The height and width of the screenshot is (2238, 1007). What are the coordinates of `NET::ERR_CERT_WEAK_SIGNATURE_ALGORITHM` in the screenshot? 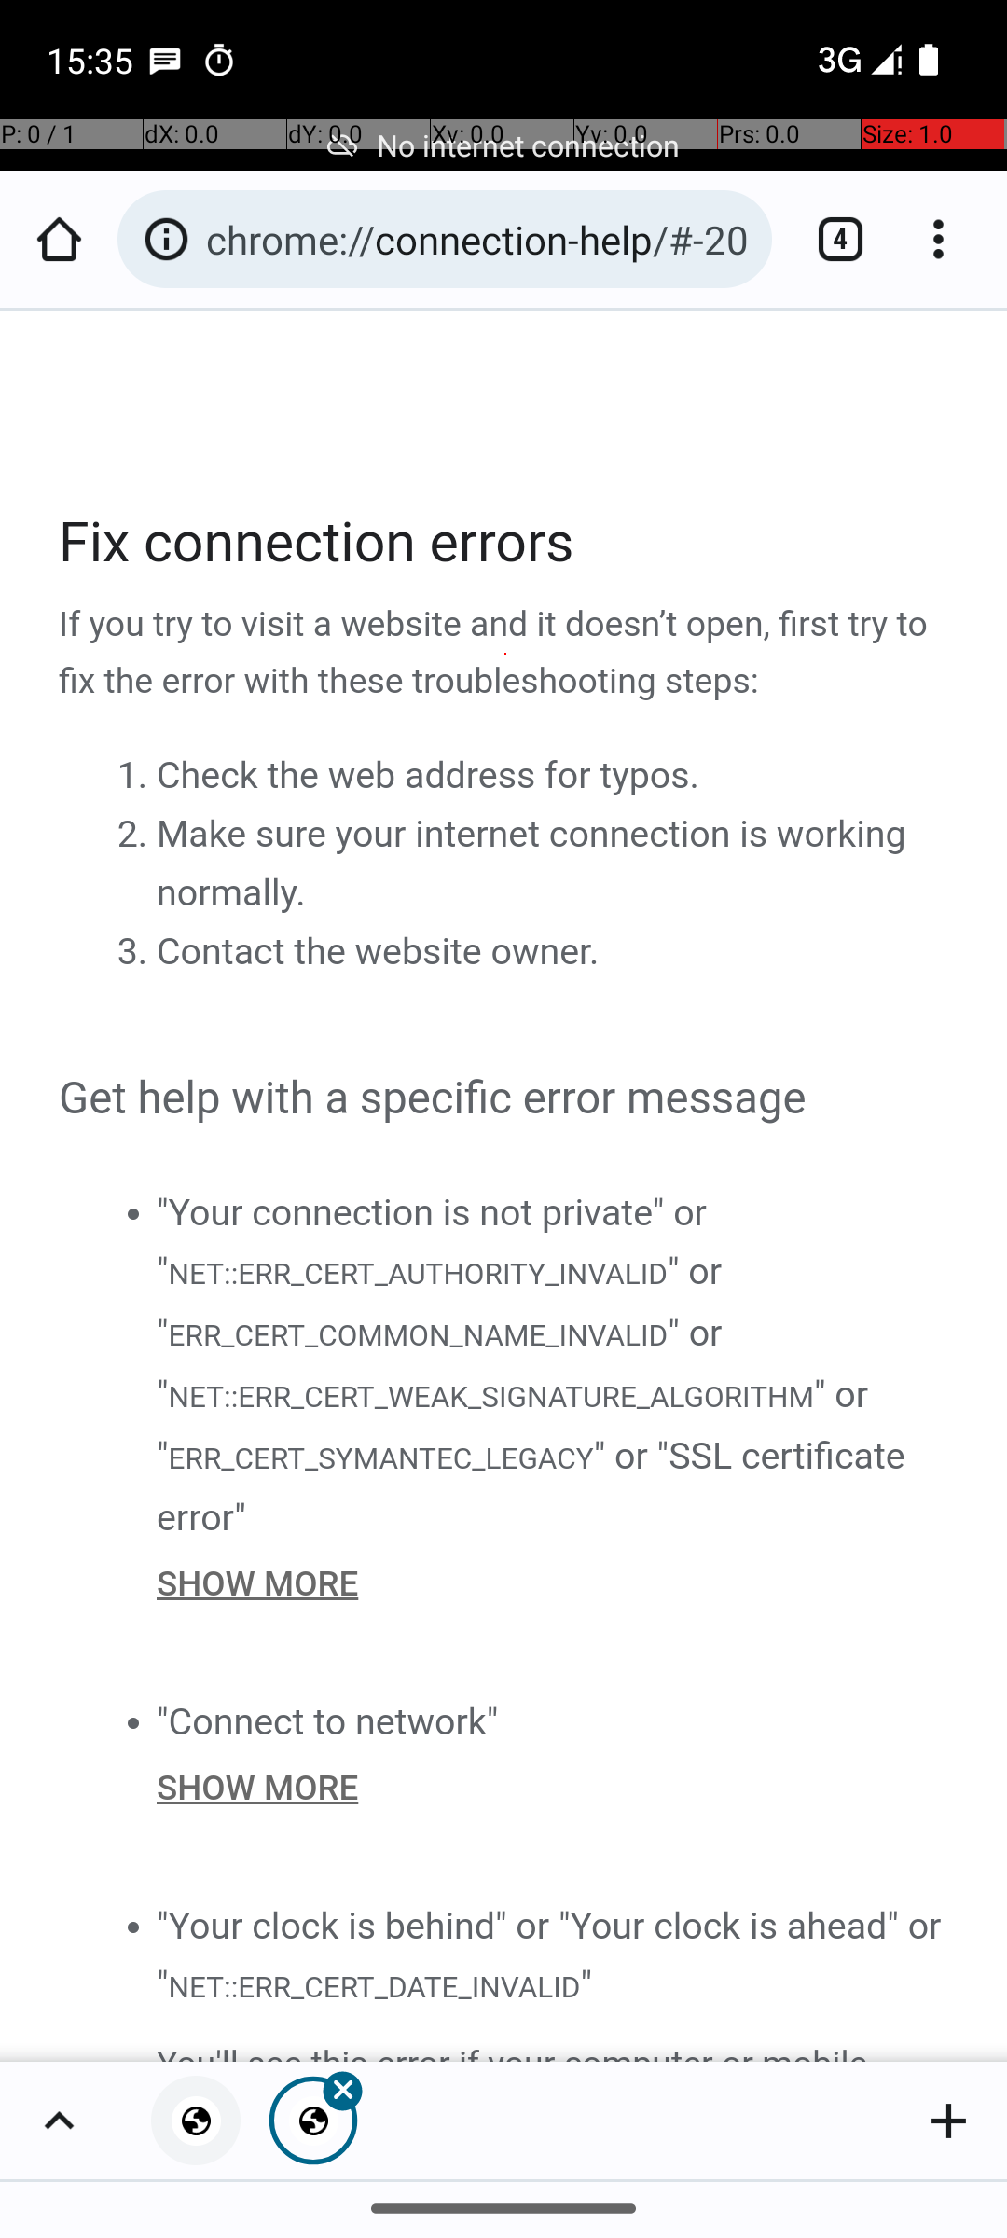 It's located at (490, 1397).